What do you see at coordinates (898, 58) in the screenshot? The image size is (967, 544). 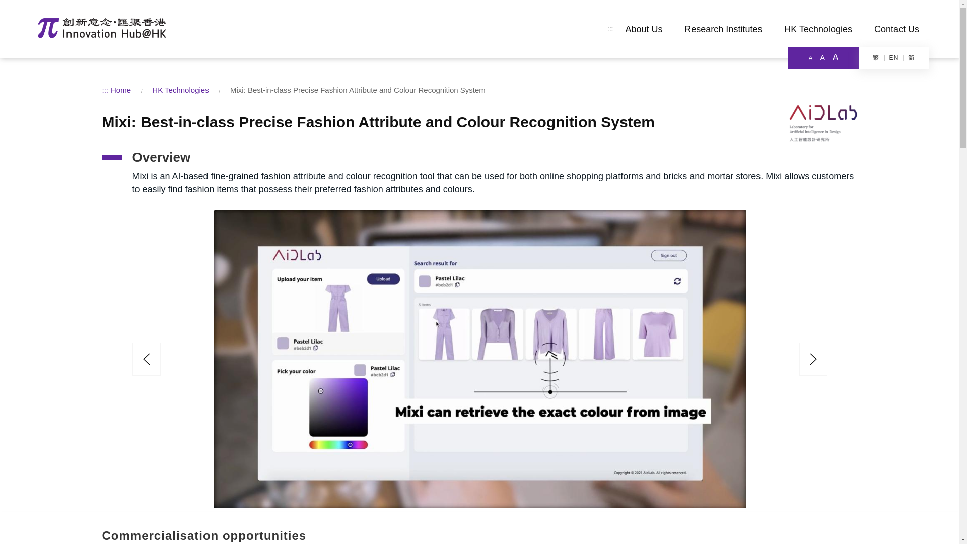 I see `EN` at bounding box center [898, 58].